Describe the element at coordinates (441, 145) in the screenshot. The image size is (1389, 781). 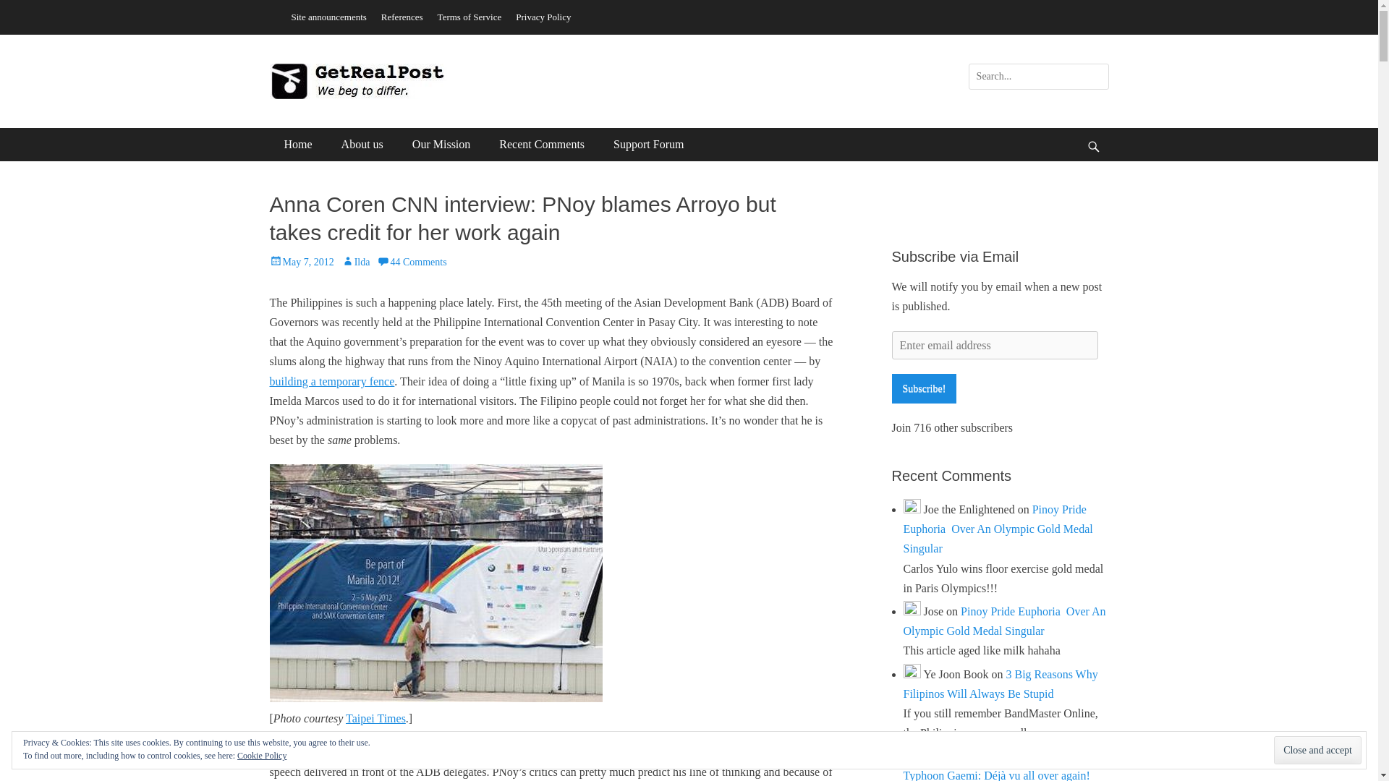
I see `Our Mission` at that location.